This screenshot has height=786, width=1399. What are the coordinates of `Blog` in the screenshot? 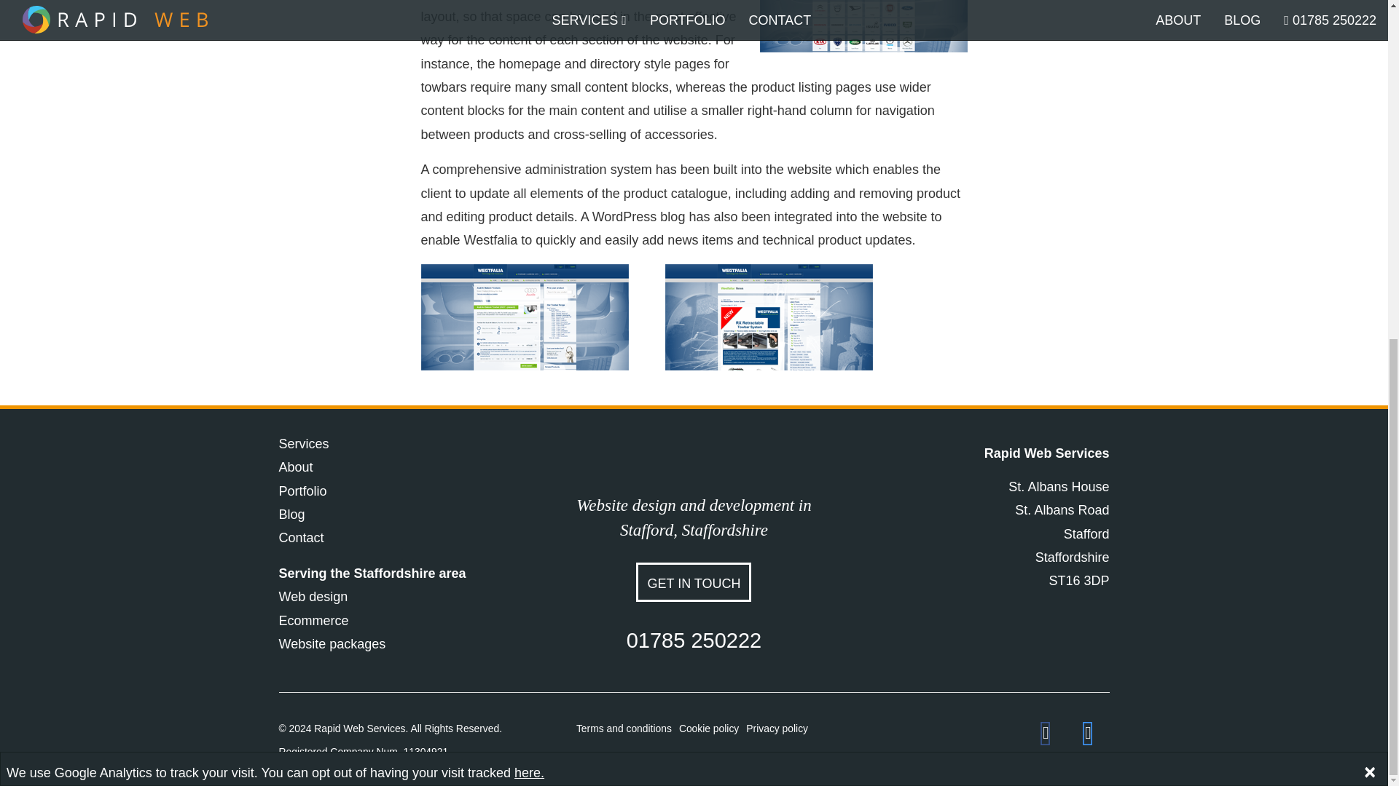 It's located at (291, 514).